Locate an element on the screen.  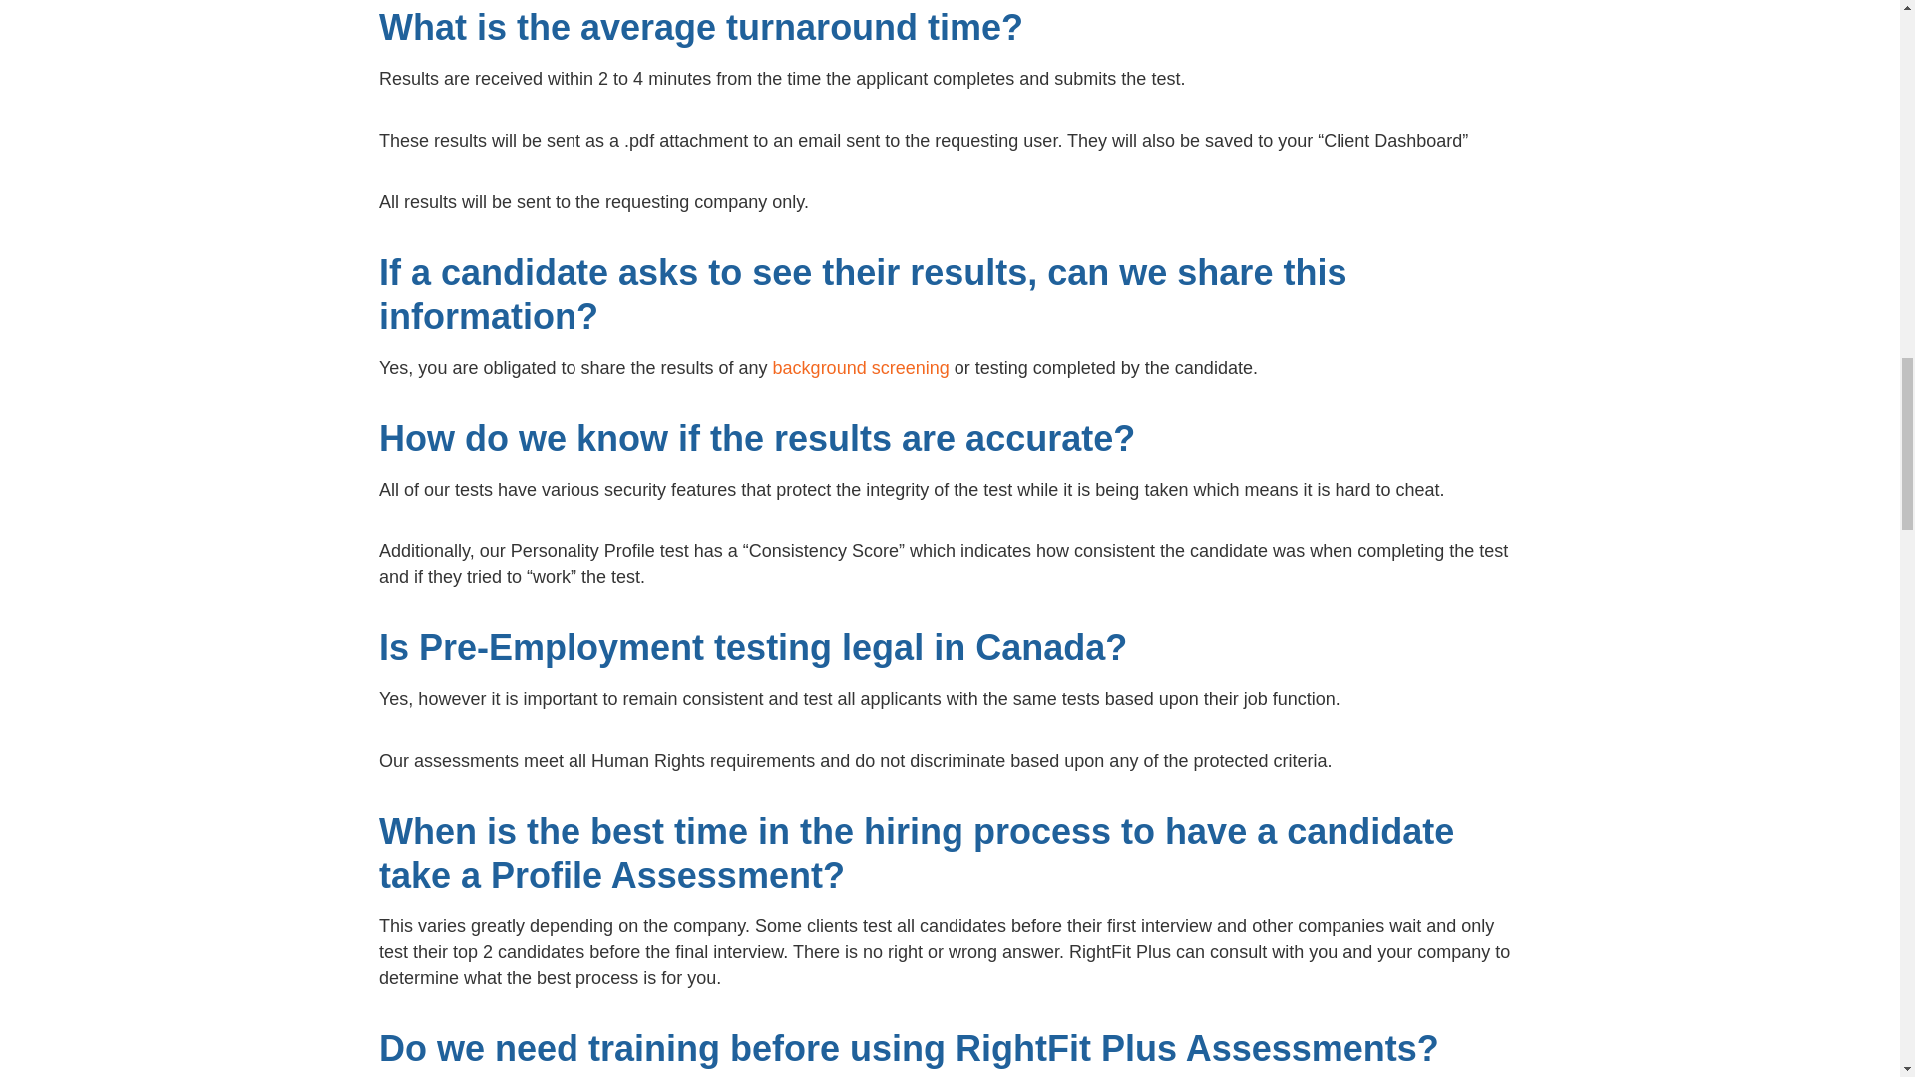
background screening is located at coordinates (862, 367).